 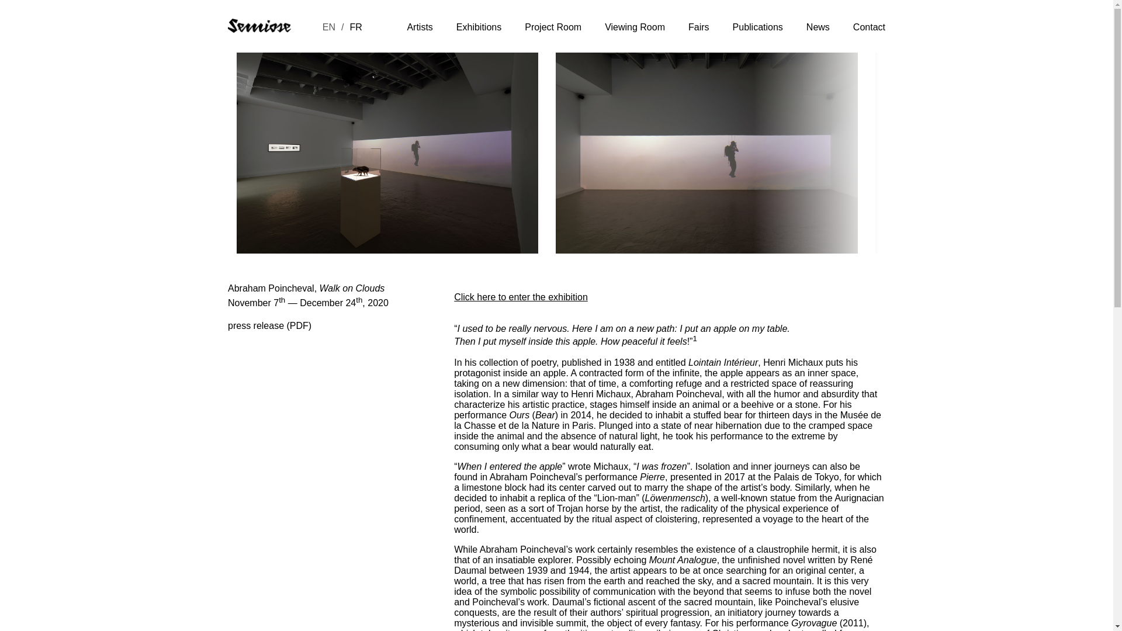 What do you see at coordinates (553, 27) in the screenshot?
I see `Project Room` at bounding box center [553, 27].